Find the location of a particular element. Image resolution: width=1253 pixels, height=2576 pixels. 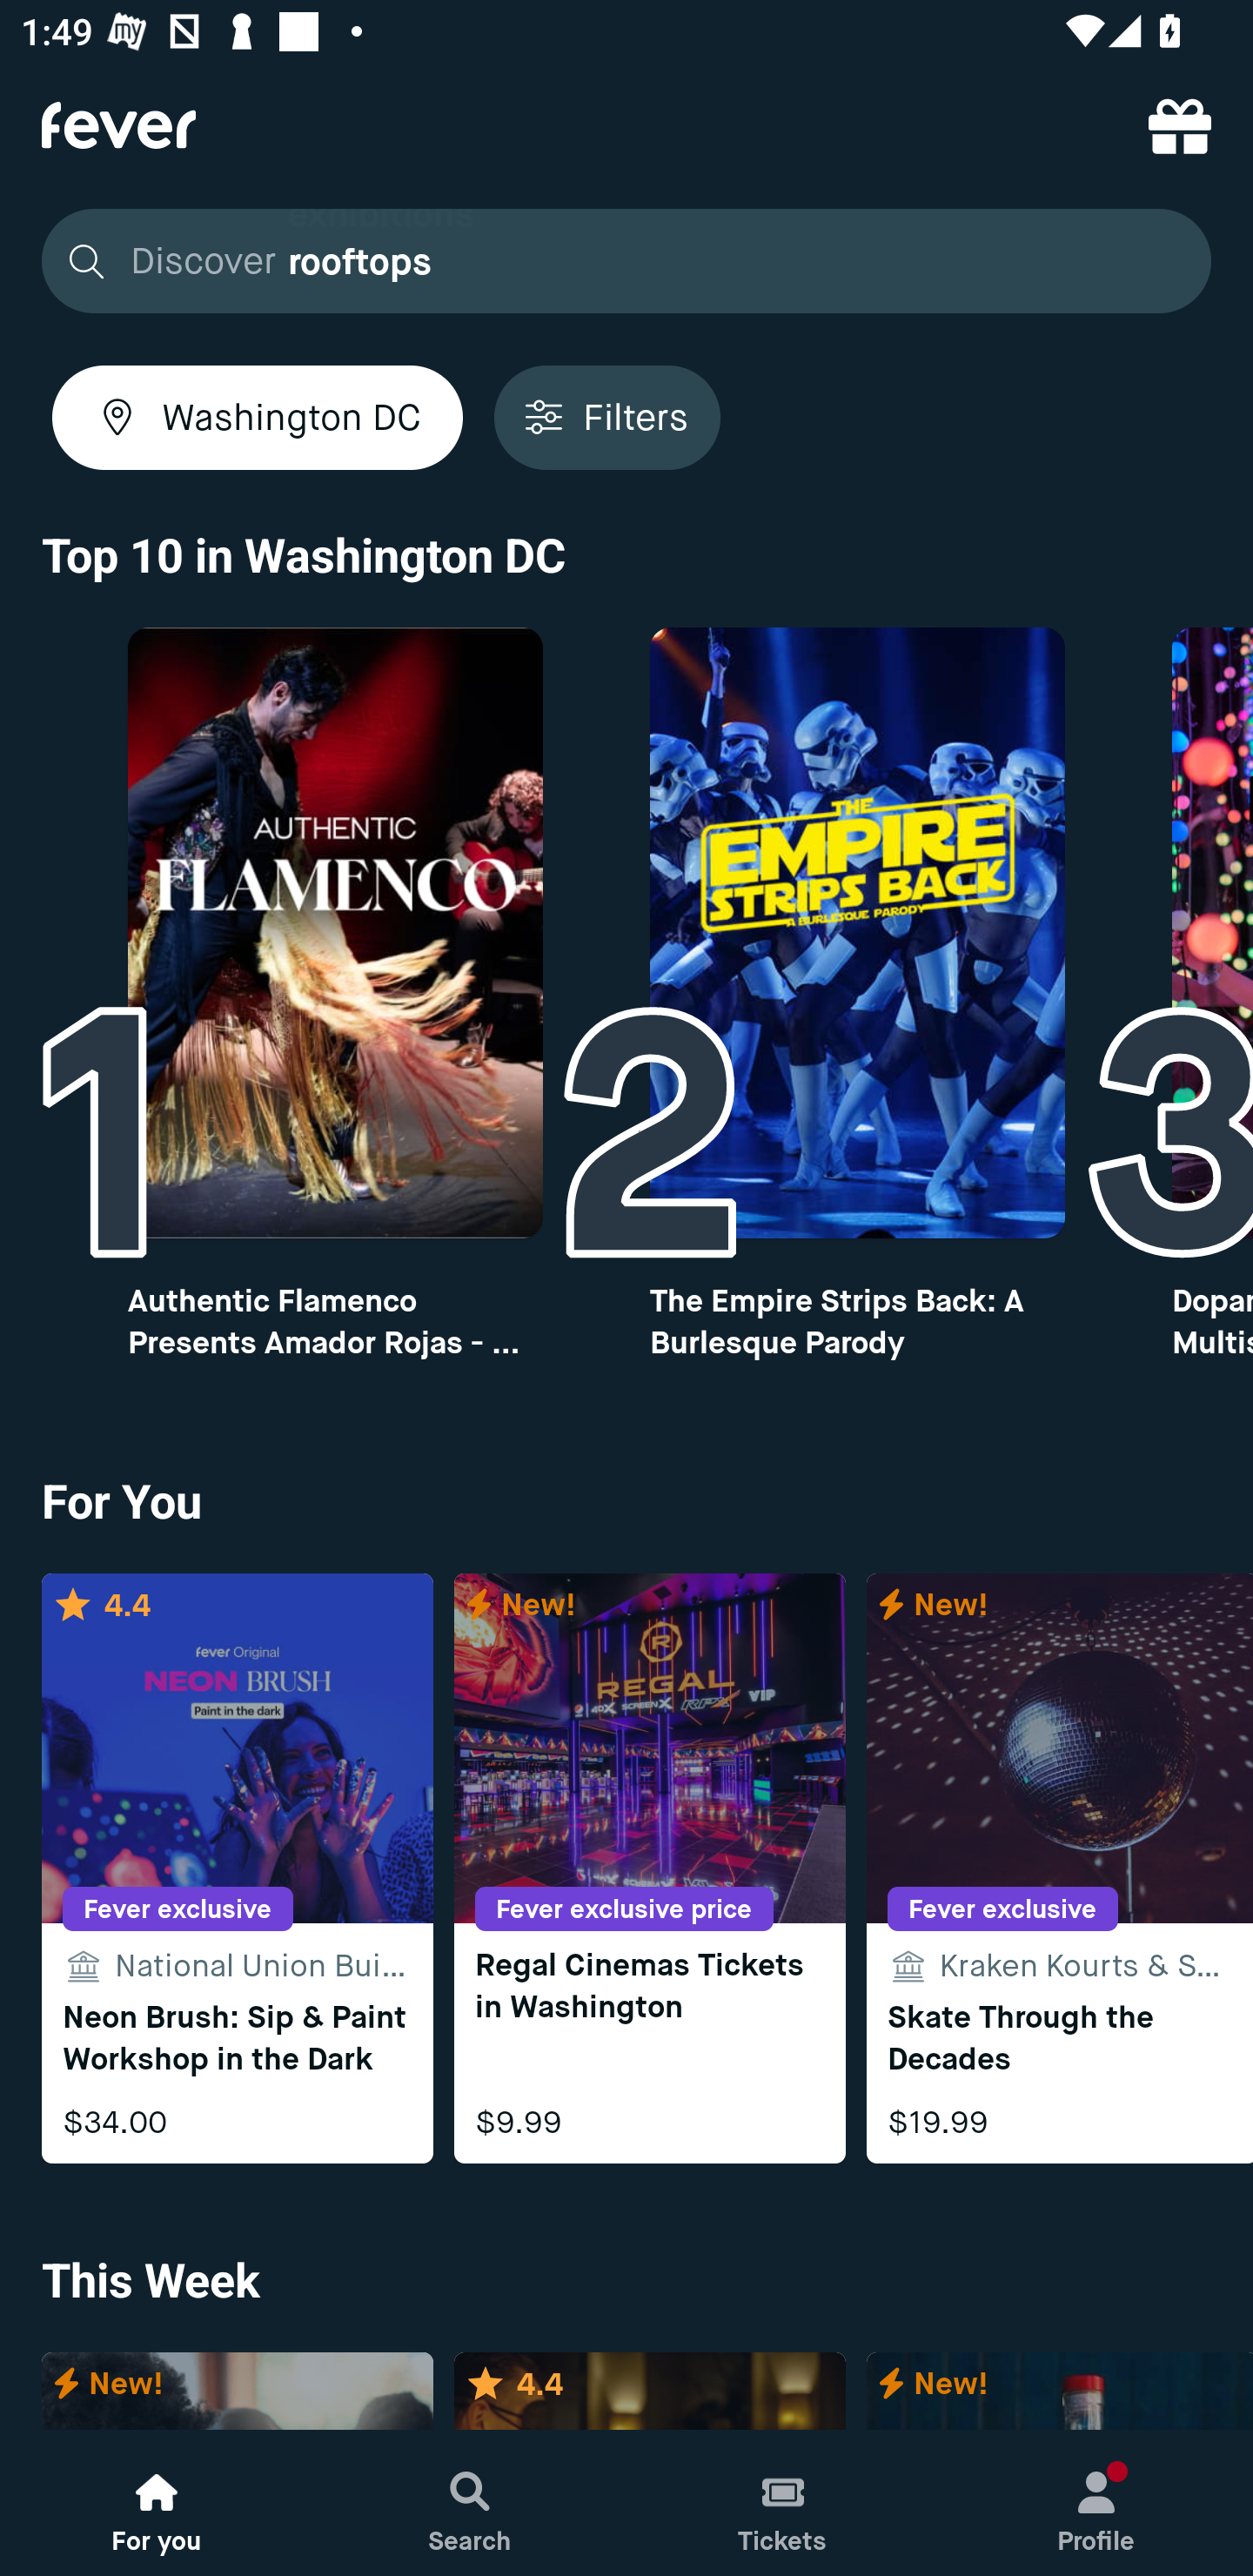

Top10 image is located at coordinates (334, 933).